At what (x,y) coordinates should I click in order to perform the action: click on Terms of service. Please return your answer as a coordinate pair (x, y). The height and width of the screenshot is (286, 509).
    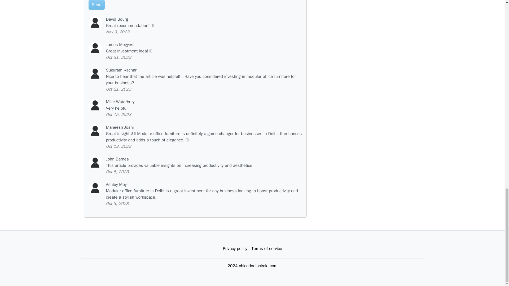
    Looking at the image, I should click on (267, 249).